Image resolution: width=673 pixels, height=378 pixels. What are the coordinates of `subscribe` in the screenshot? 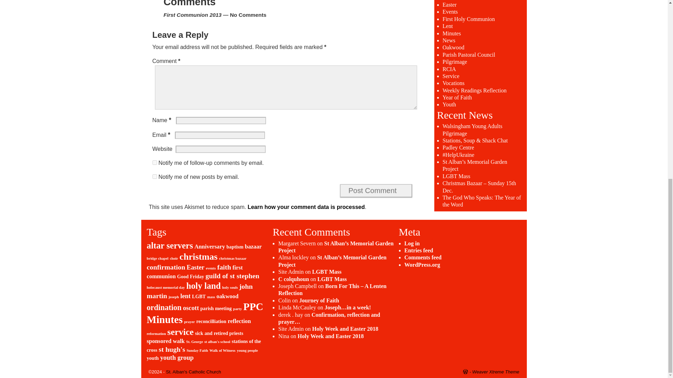 It's located at (154, 162).